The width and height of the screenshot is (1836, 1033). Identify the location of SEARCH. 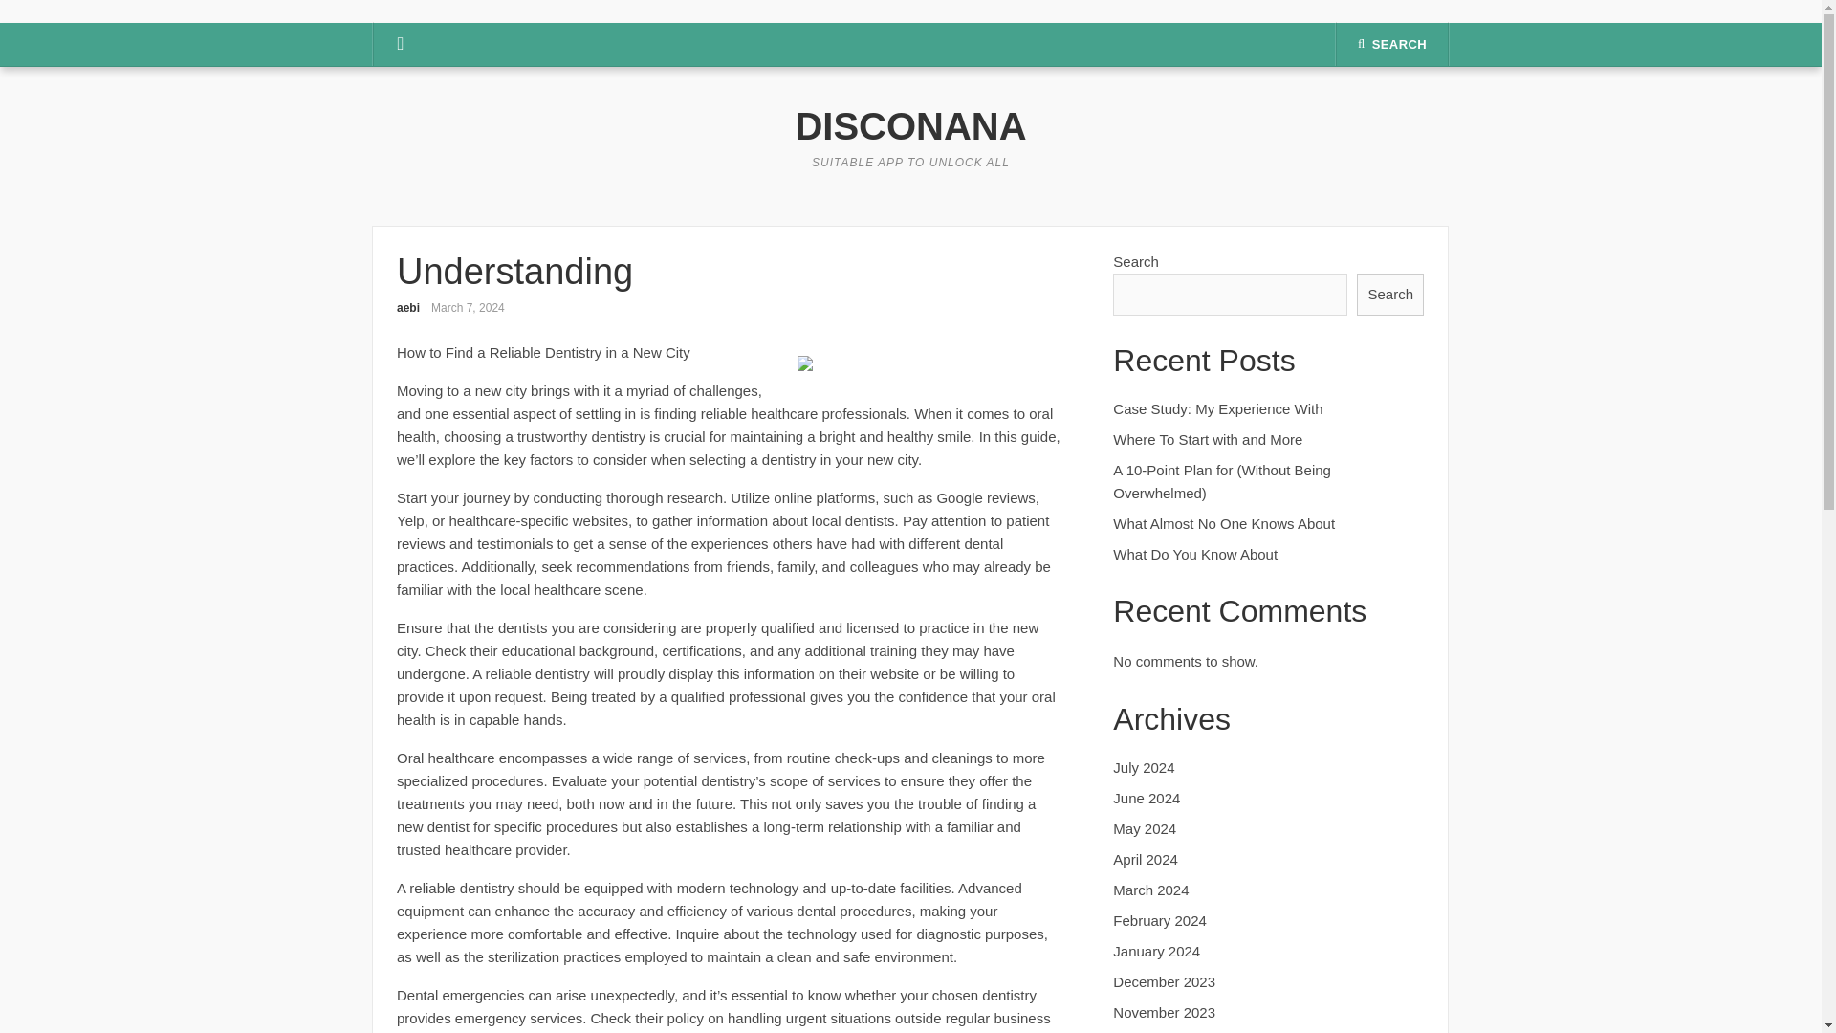
(1392, 44).